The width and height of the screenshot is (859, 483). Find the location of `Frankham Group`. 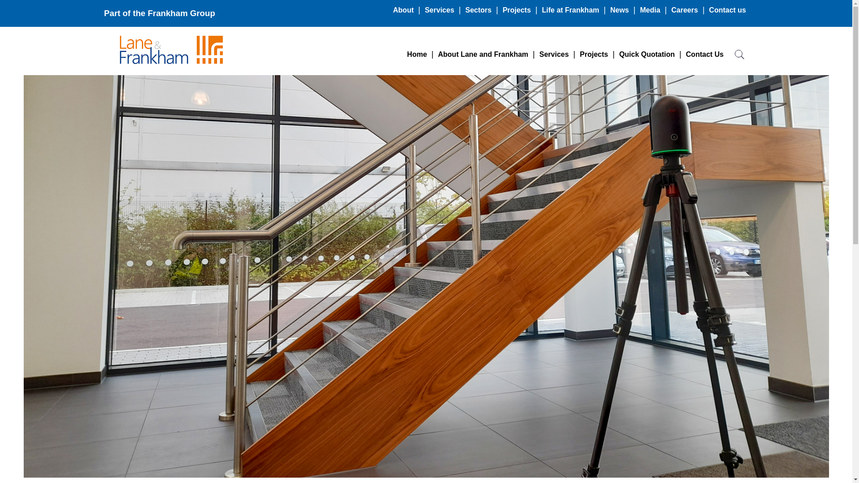

Frankham Group is located at coordinates (182, 13).